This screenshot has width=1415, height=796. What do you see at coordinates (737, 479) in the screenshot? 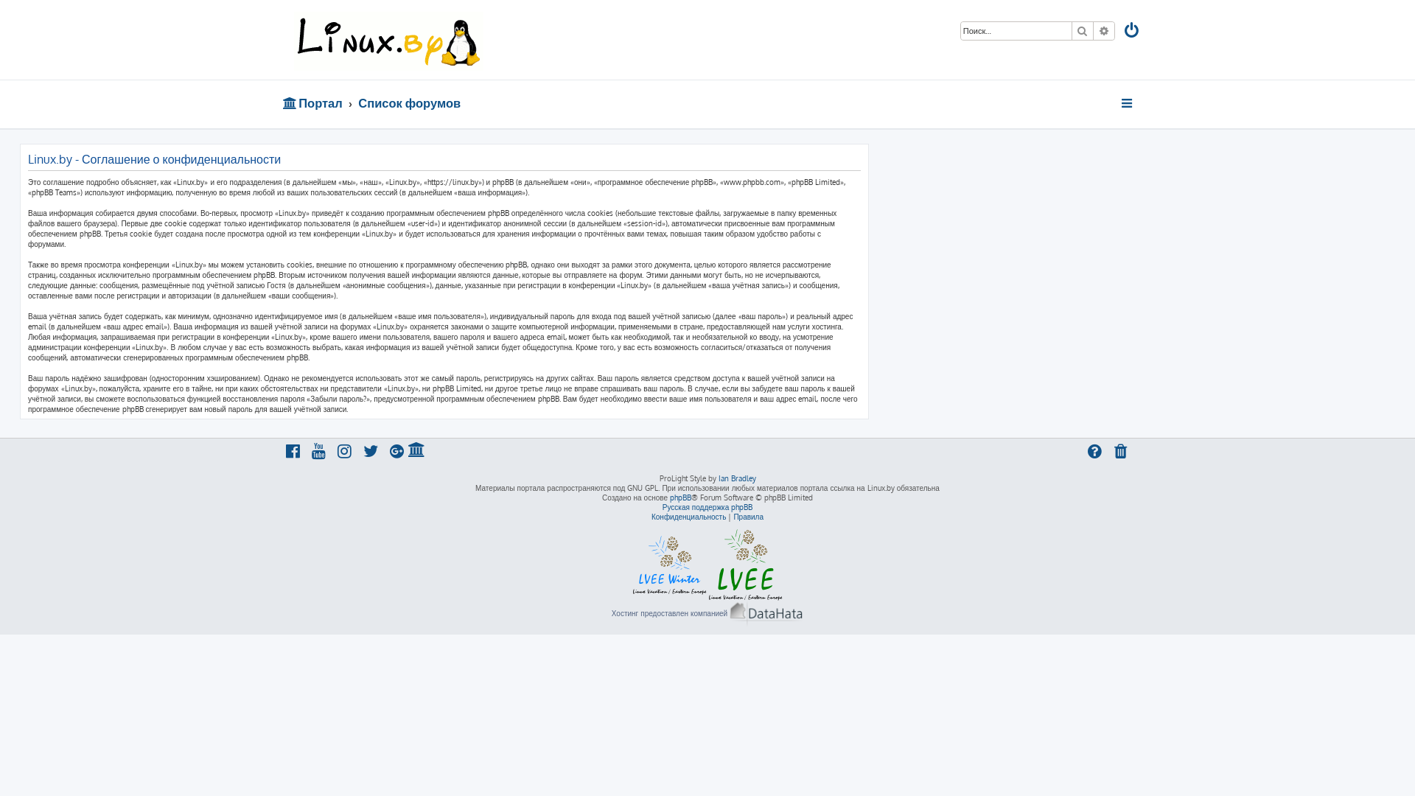
I see `Ian Bradley` at bounding box center [737, 479].